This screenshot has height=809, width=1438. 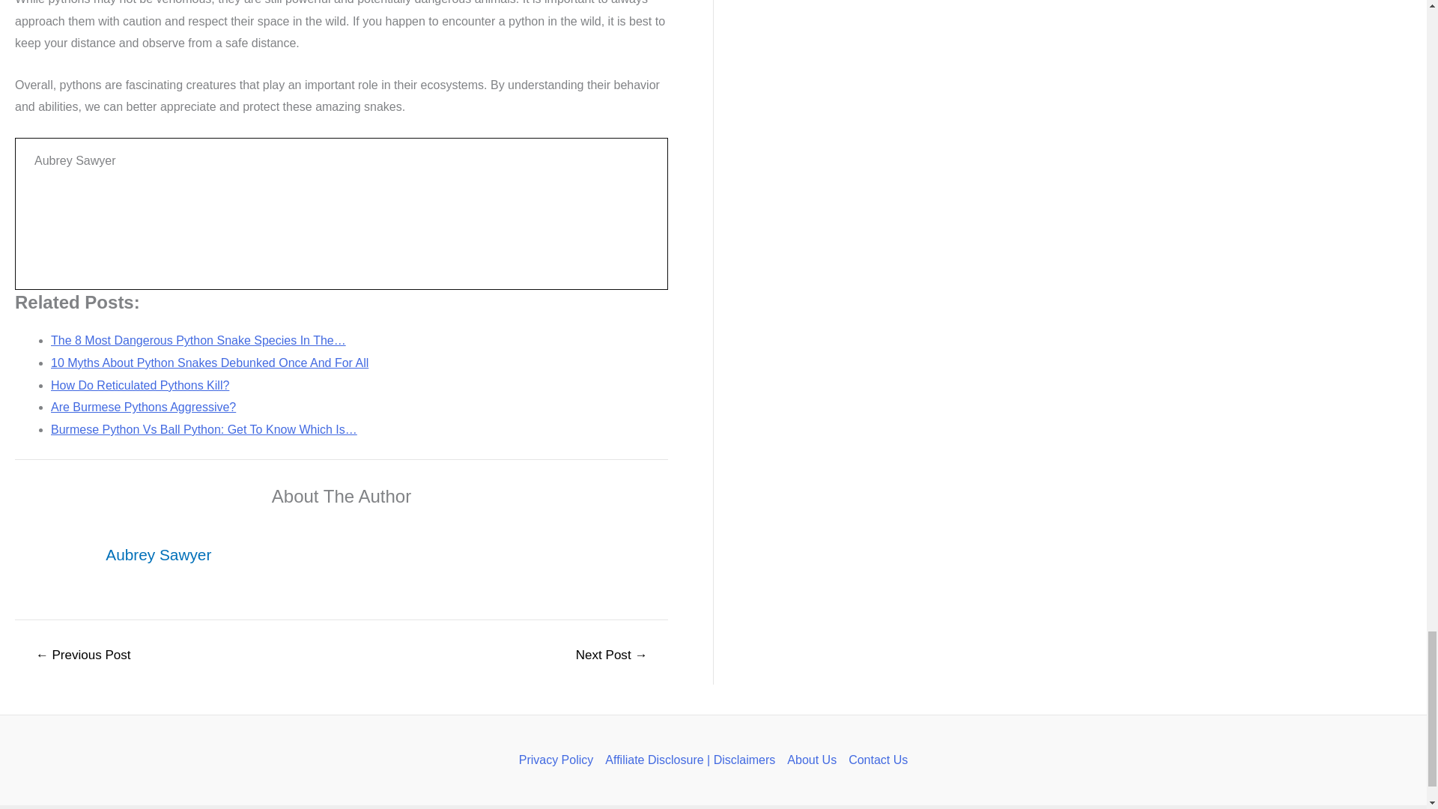 I want to click on Aubrey Sawyer, so click(x=158, y=554).